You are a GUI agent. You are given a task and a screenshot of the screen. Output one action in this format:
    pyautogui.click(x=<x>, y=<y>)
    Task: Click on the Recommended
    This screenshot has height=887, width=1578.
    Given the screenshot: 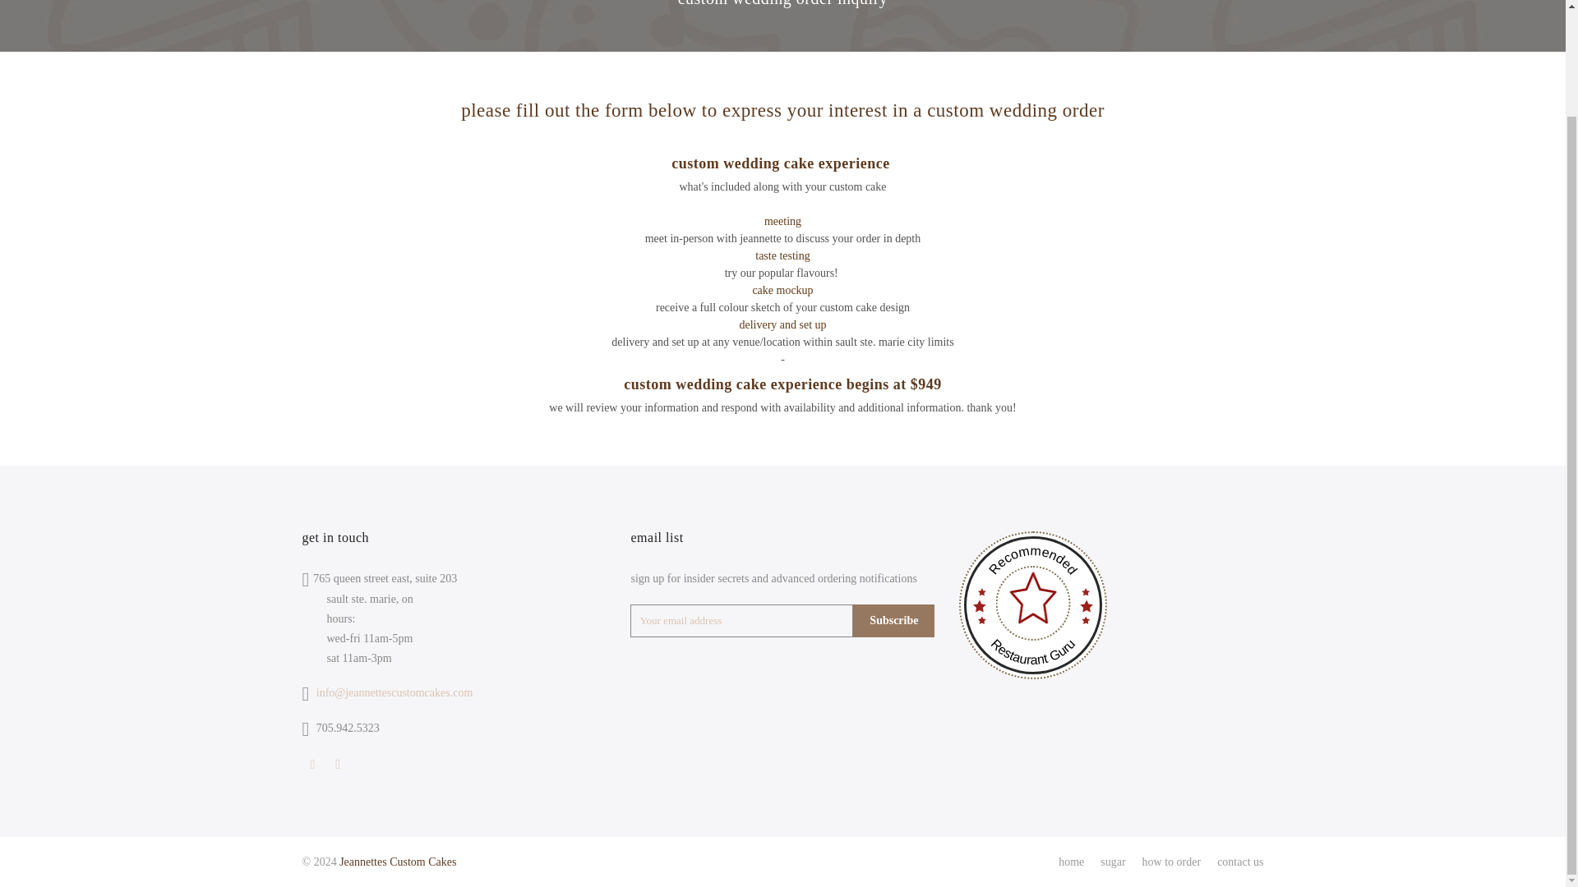 What is the action you would take?
    pyautogui.click(x=1032, y=600)
    